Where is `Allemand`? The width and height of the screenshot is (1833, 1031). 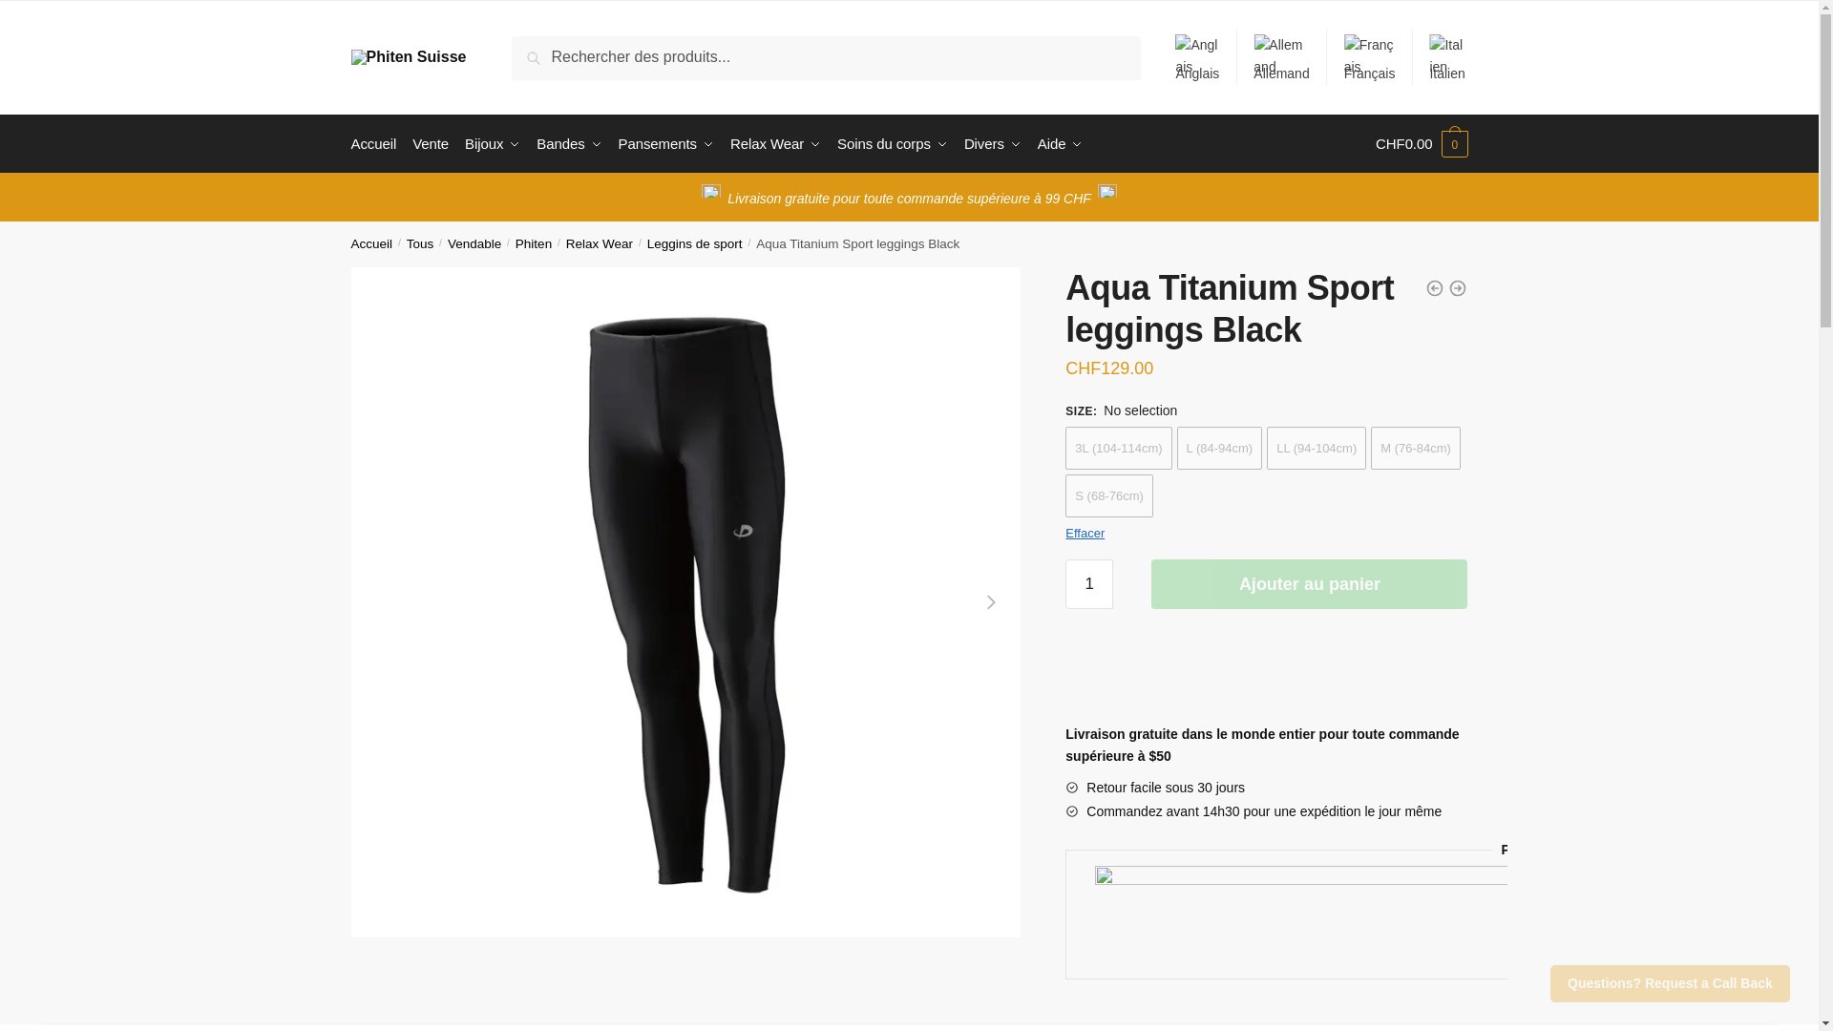 Allemand is located at coordinates (1281, 57).